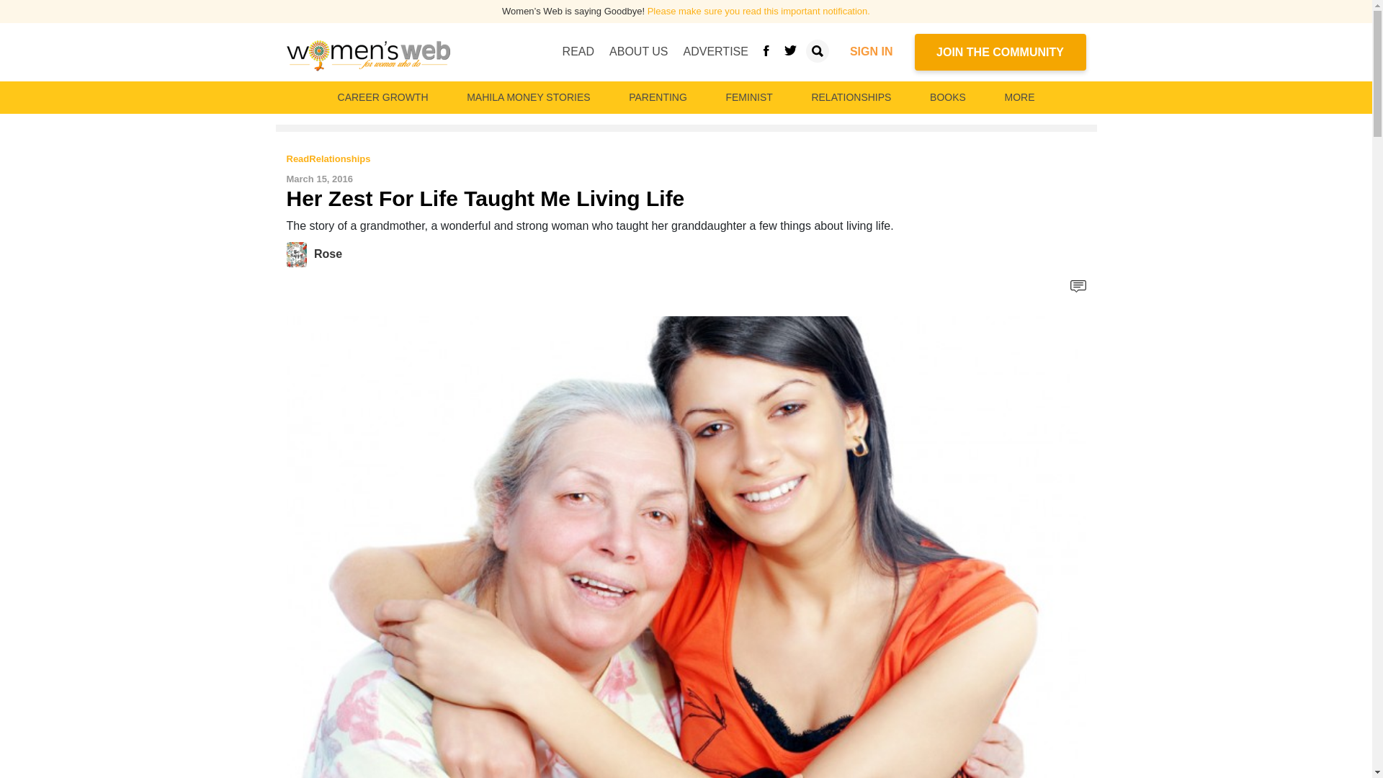 Image resolution: width=1383 pixels, height=778 pixels. What do you see at coordinates (748, 97) in the screenshot?
I see `FEMINIST` at bounding box center [748, 97].